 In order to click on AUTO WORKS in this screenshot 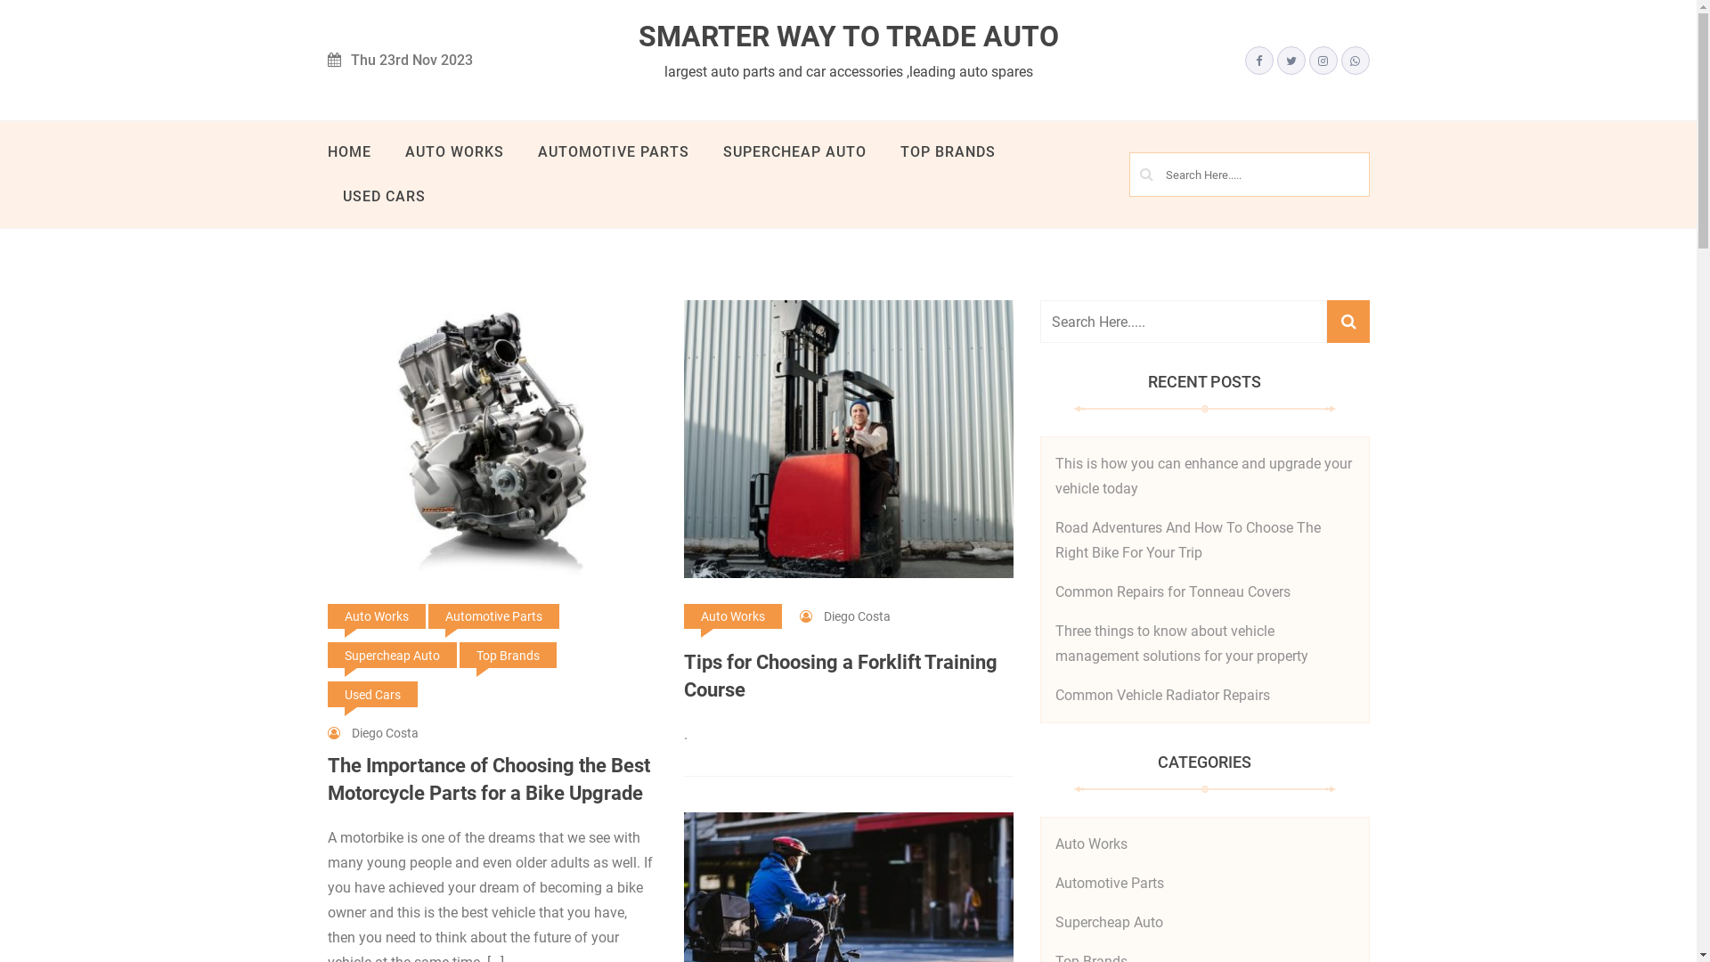, I will do `click(454, 152)`.